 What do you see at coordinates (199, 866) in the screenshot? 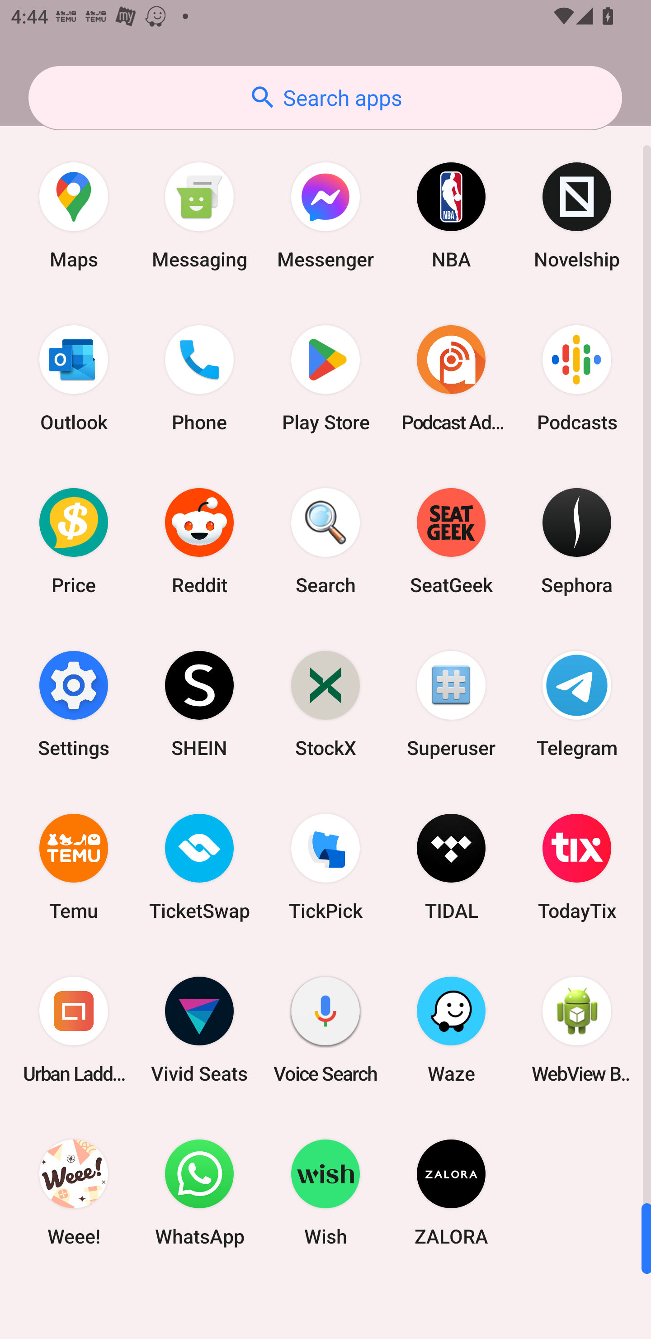
I see `TicketSwap` at bounding box center [199, 866].